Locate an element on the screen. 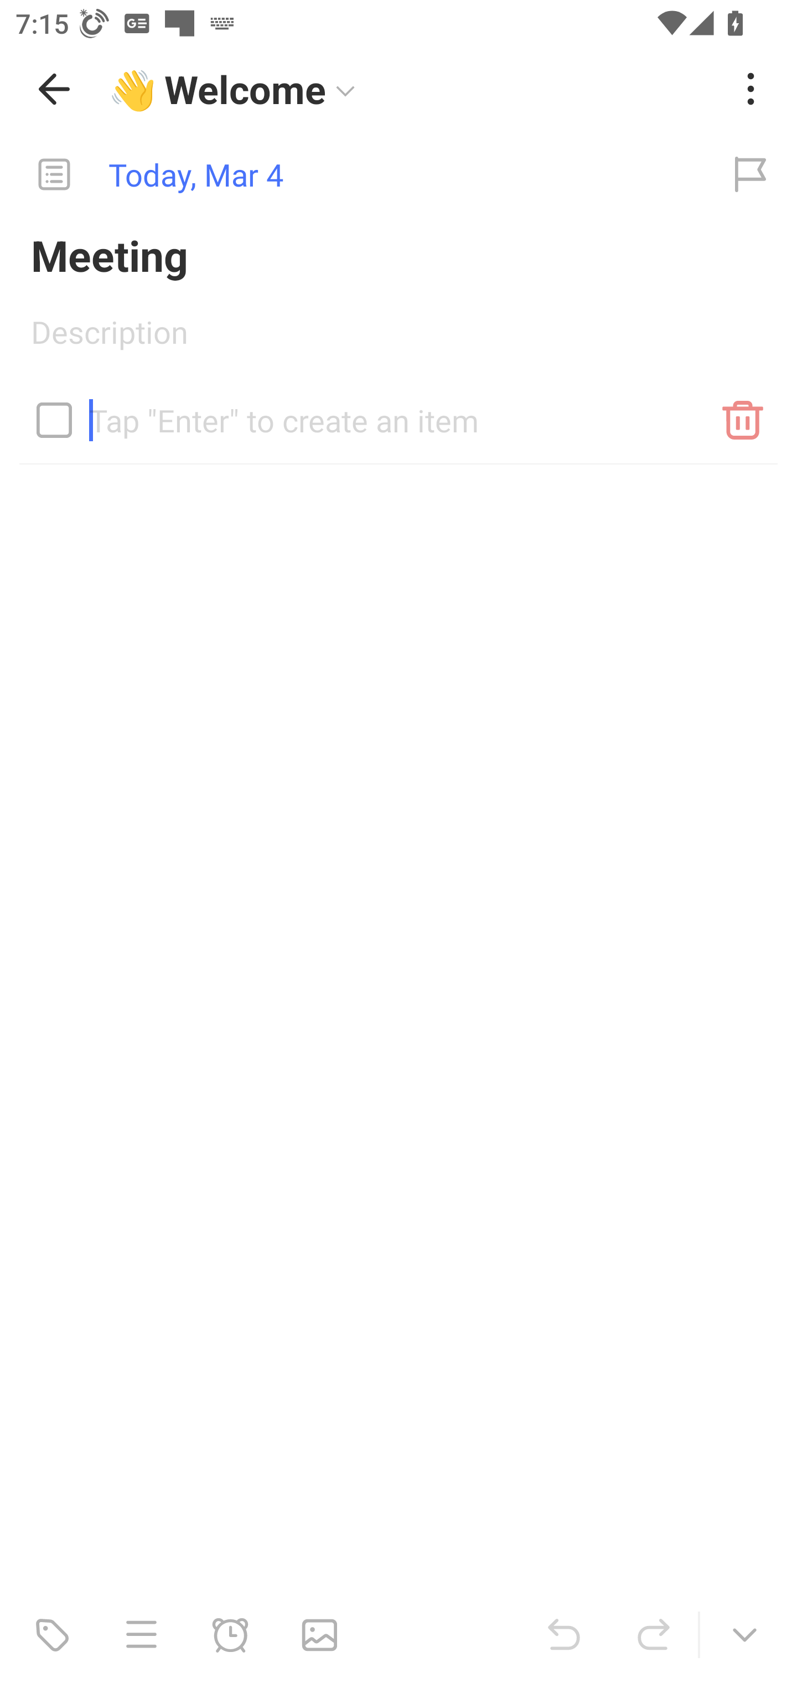 The image size is (797, 1683). 👋 Welcome is located at coordinates (412, 89).